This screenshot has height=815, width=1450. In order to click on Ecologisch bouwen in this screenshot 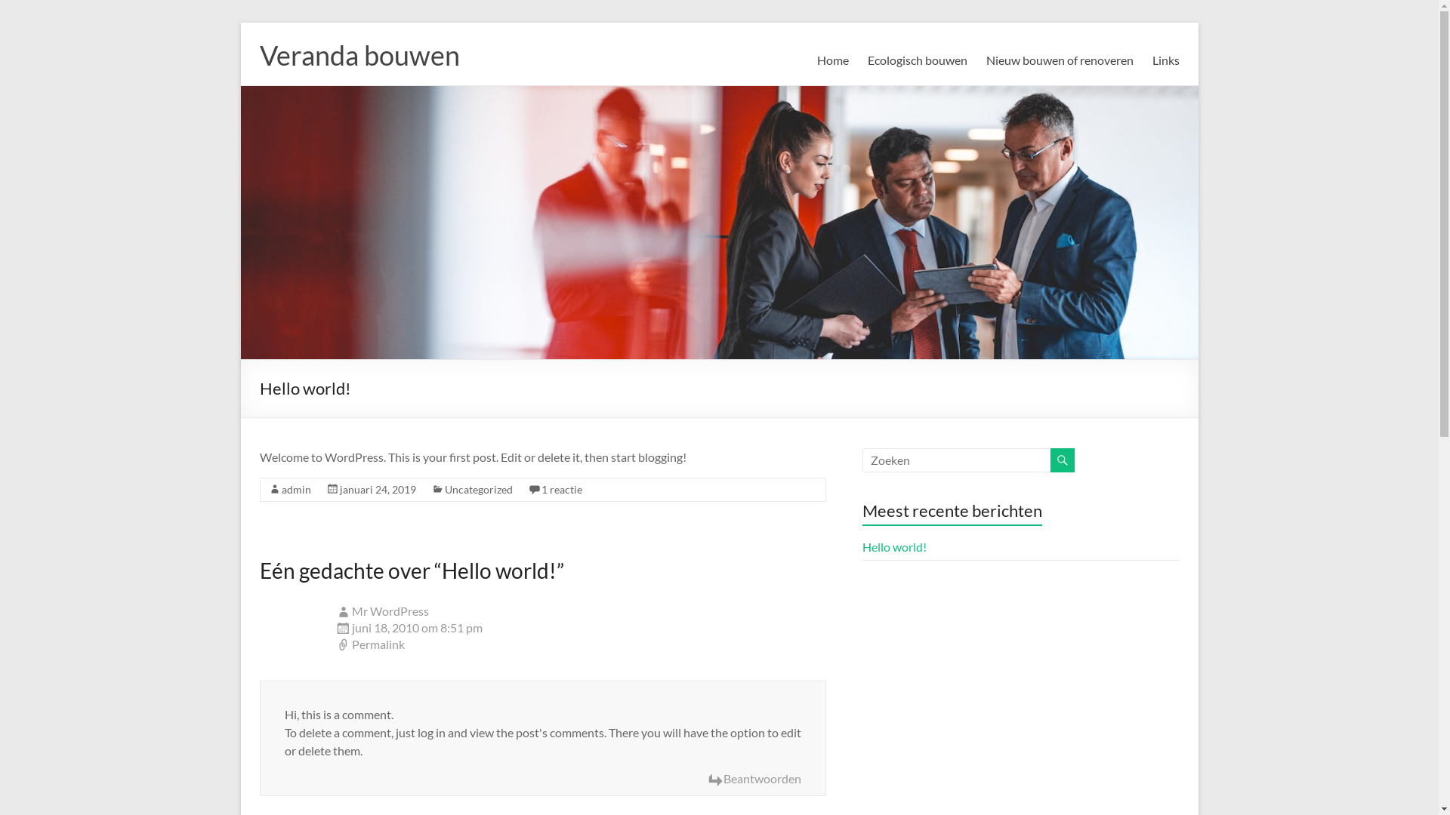, I will do `click(917, 60)`.